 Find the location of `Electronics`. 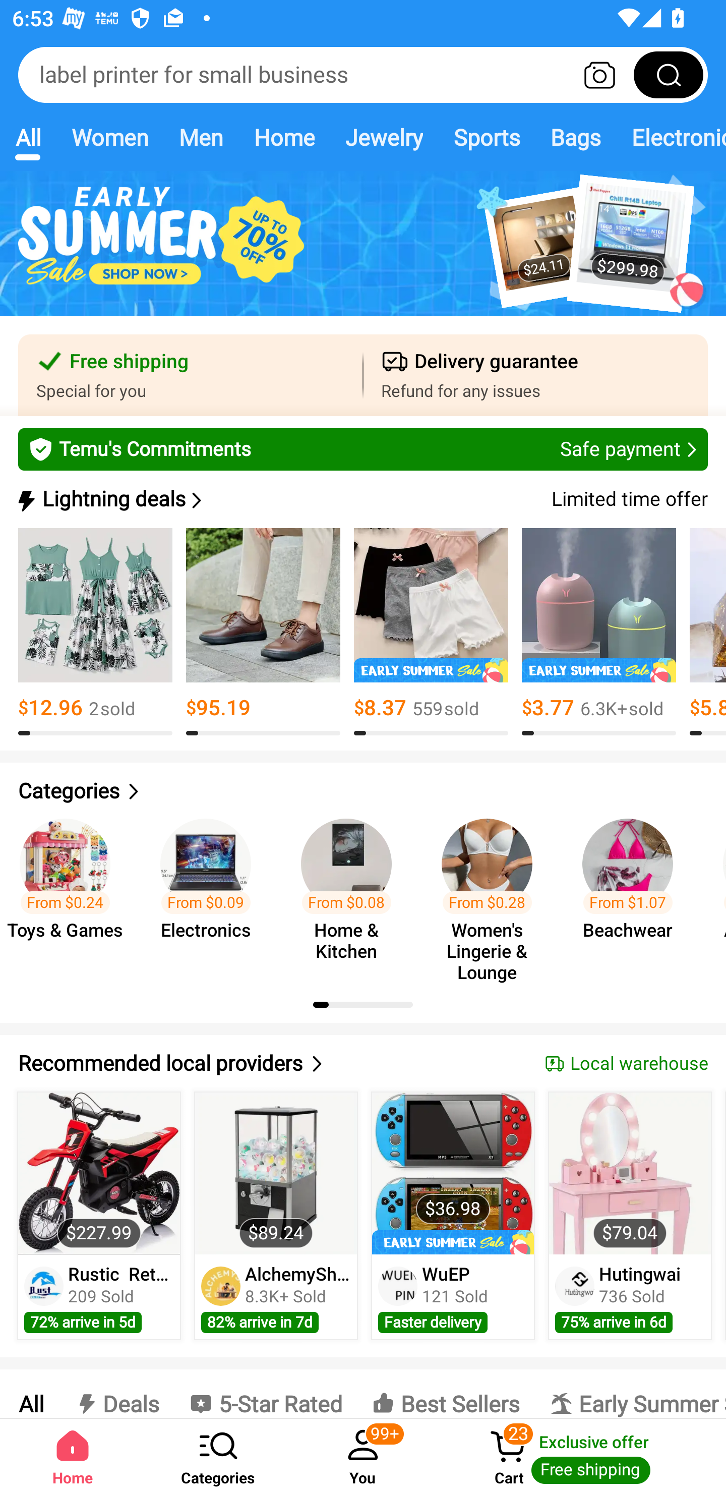

Electronics is located at coordinates (671, 137).